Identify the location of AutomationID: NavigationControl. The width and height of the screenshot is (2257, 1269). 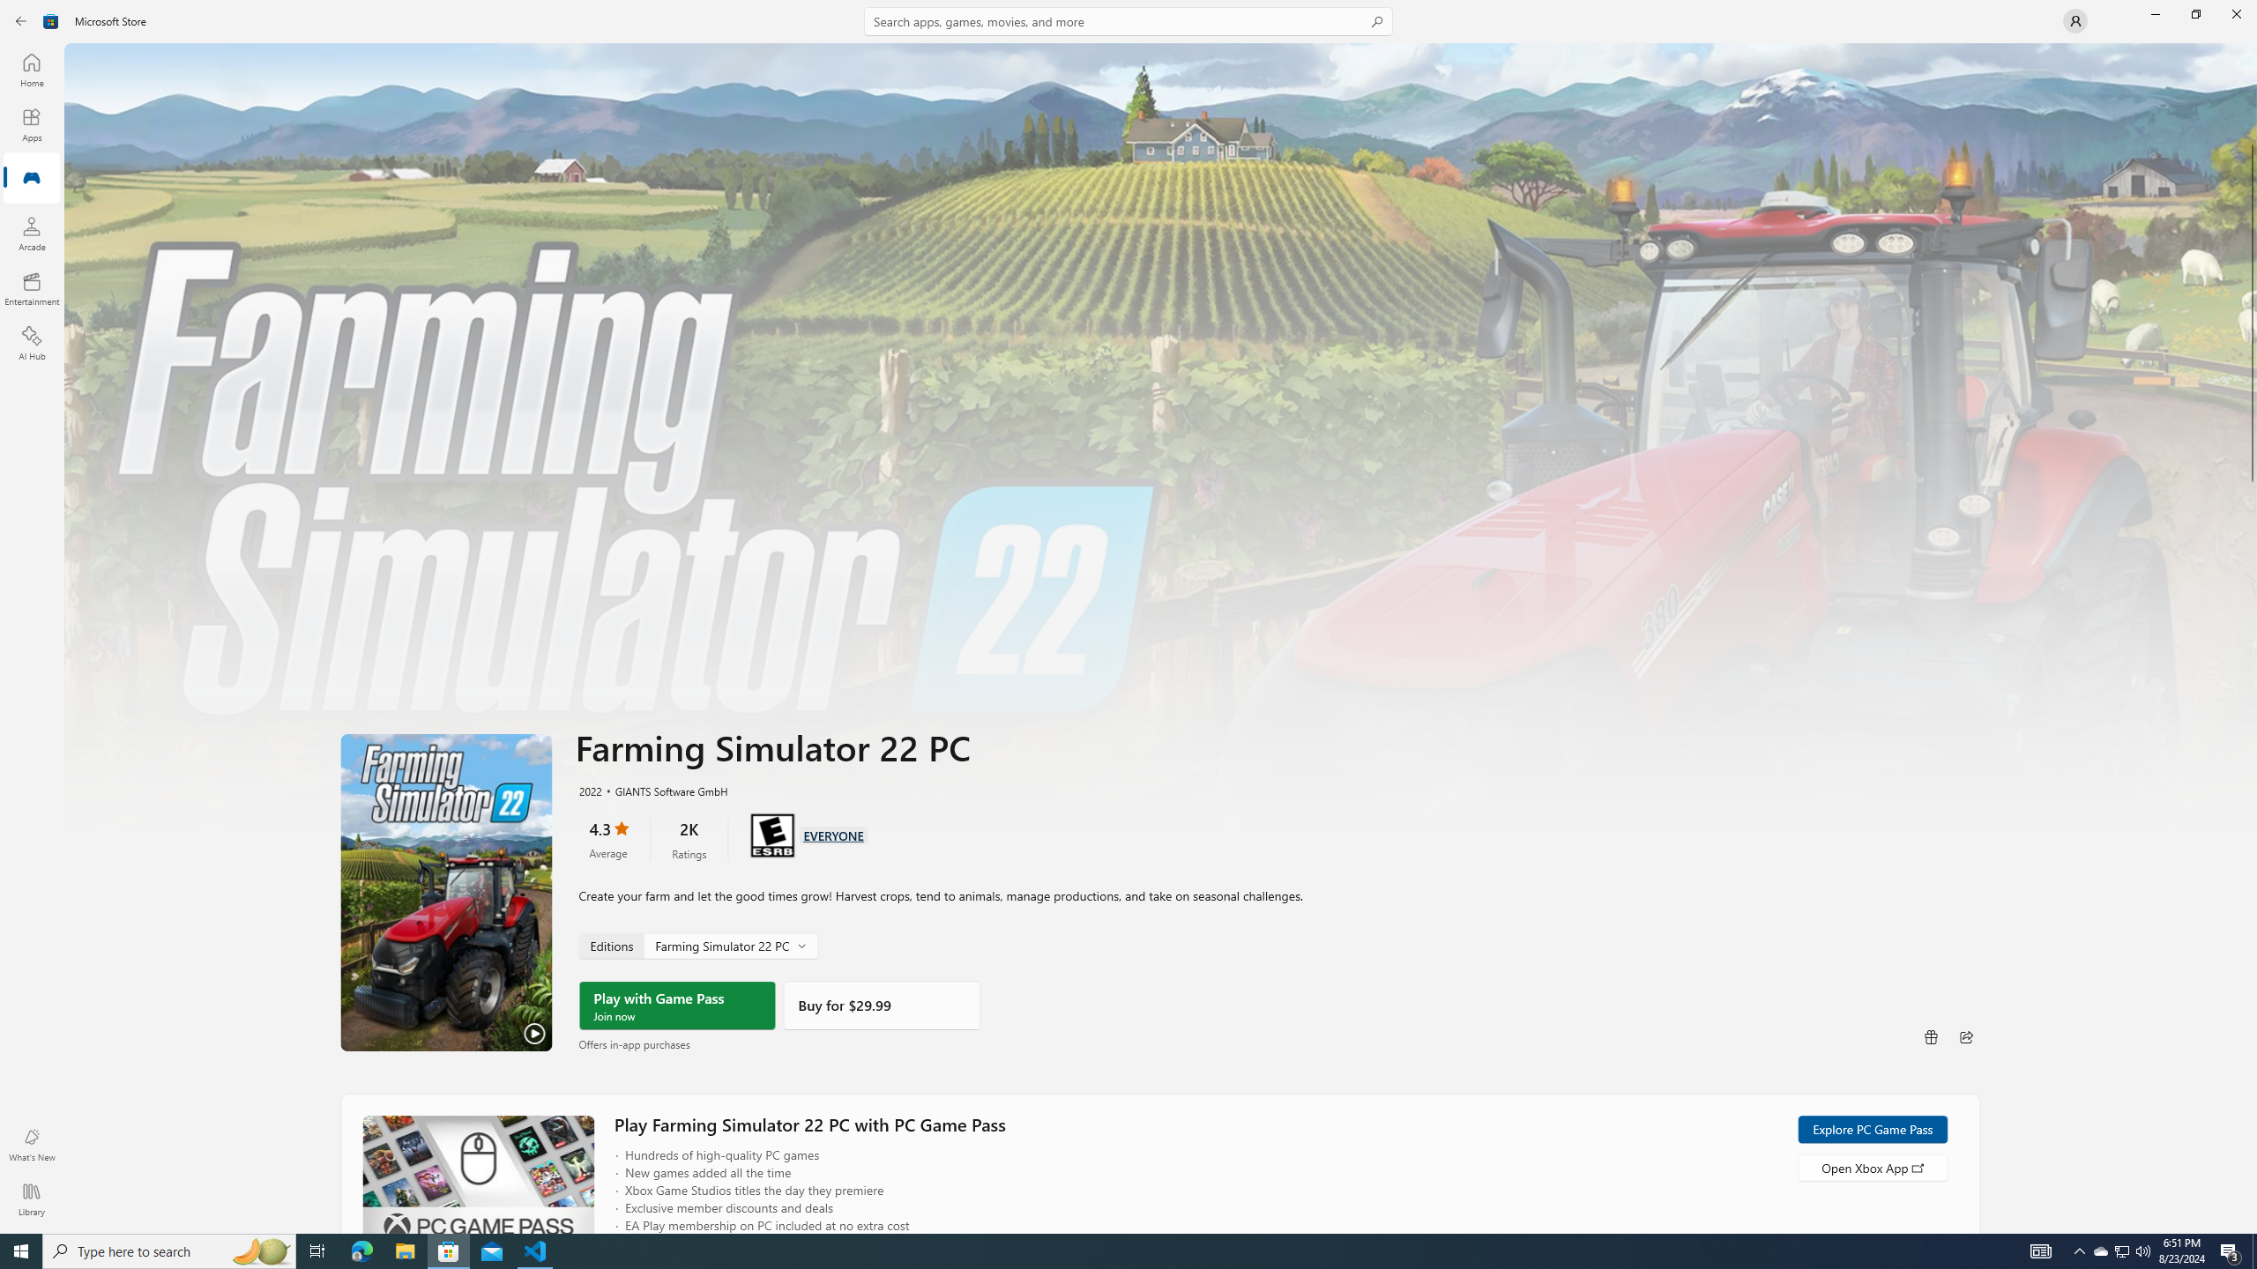
(1128, 617).